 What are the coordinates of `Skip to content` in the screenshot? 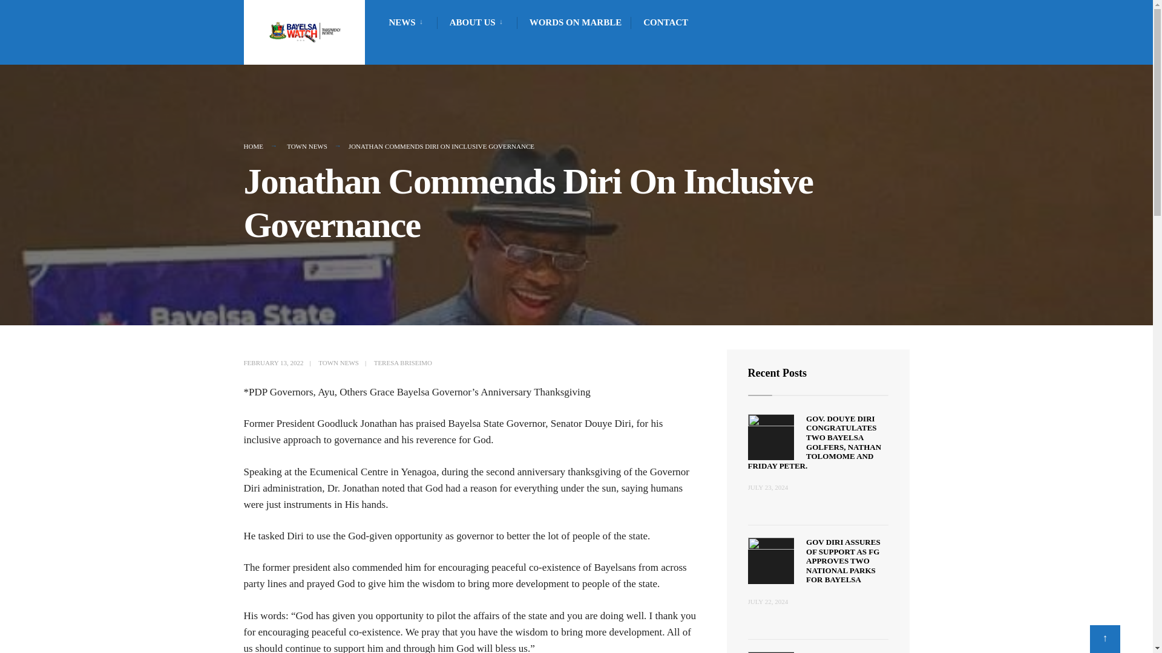 It's located at (249, 2).